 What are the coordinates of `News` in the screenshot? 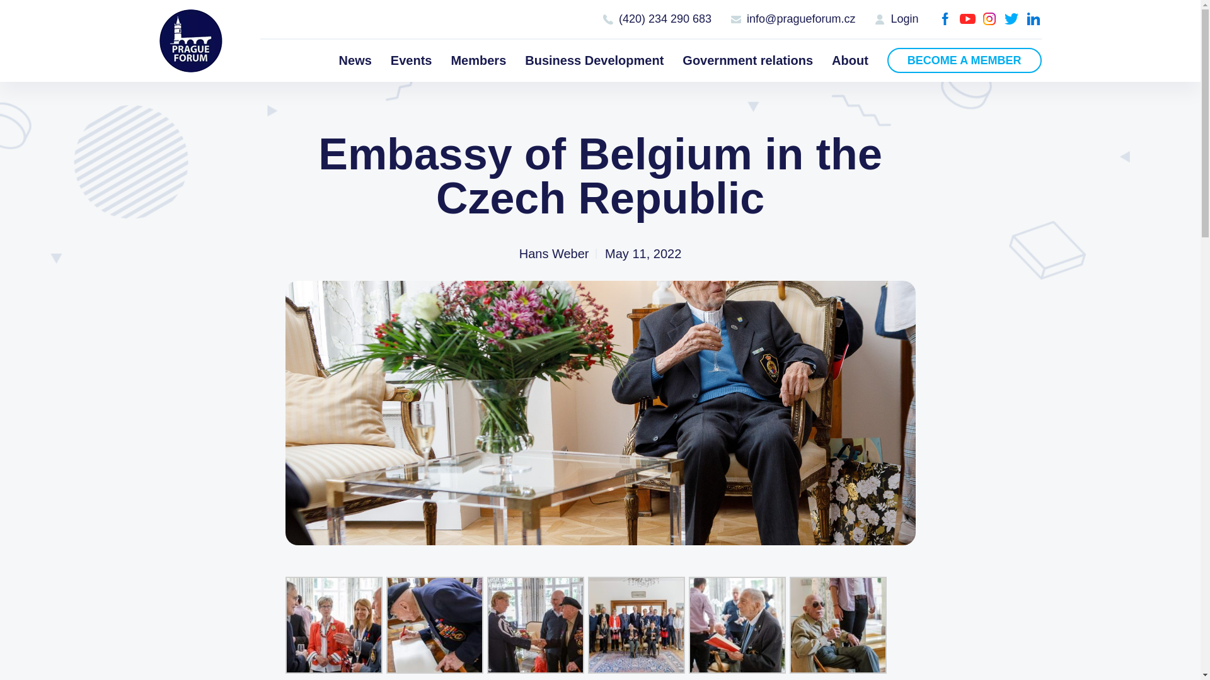 It's located at (355, 60).